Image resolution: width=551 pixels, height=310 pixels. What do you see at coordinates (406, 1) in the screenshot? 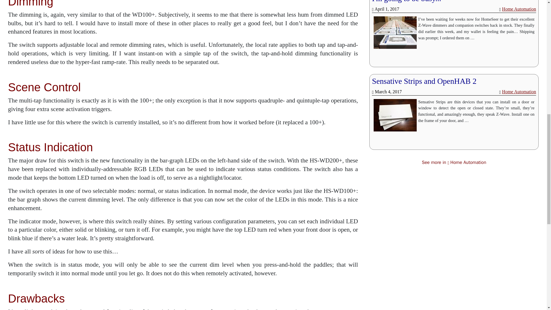
I see `I'm going to be busy...` at bounding box center [406, 1].